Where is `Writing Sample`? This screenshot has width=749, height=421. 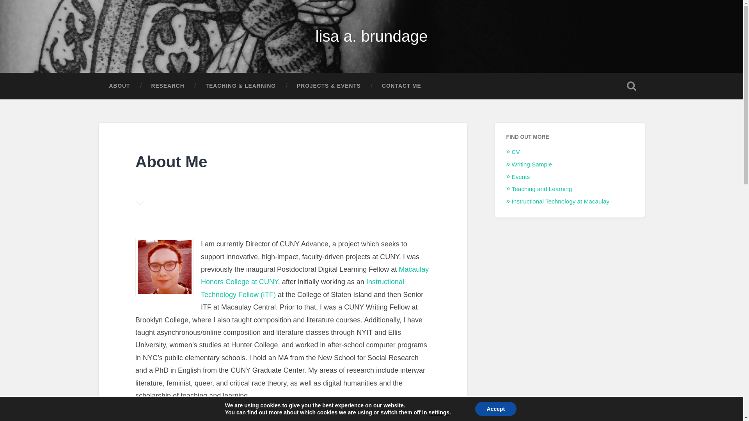 Writing Sample is located at coordinates (532, 164).